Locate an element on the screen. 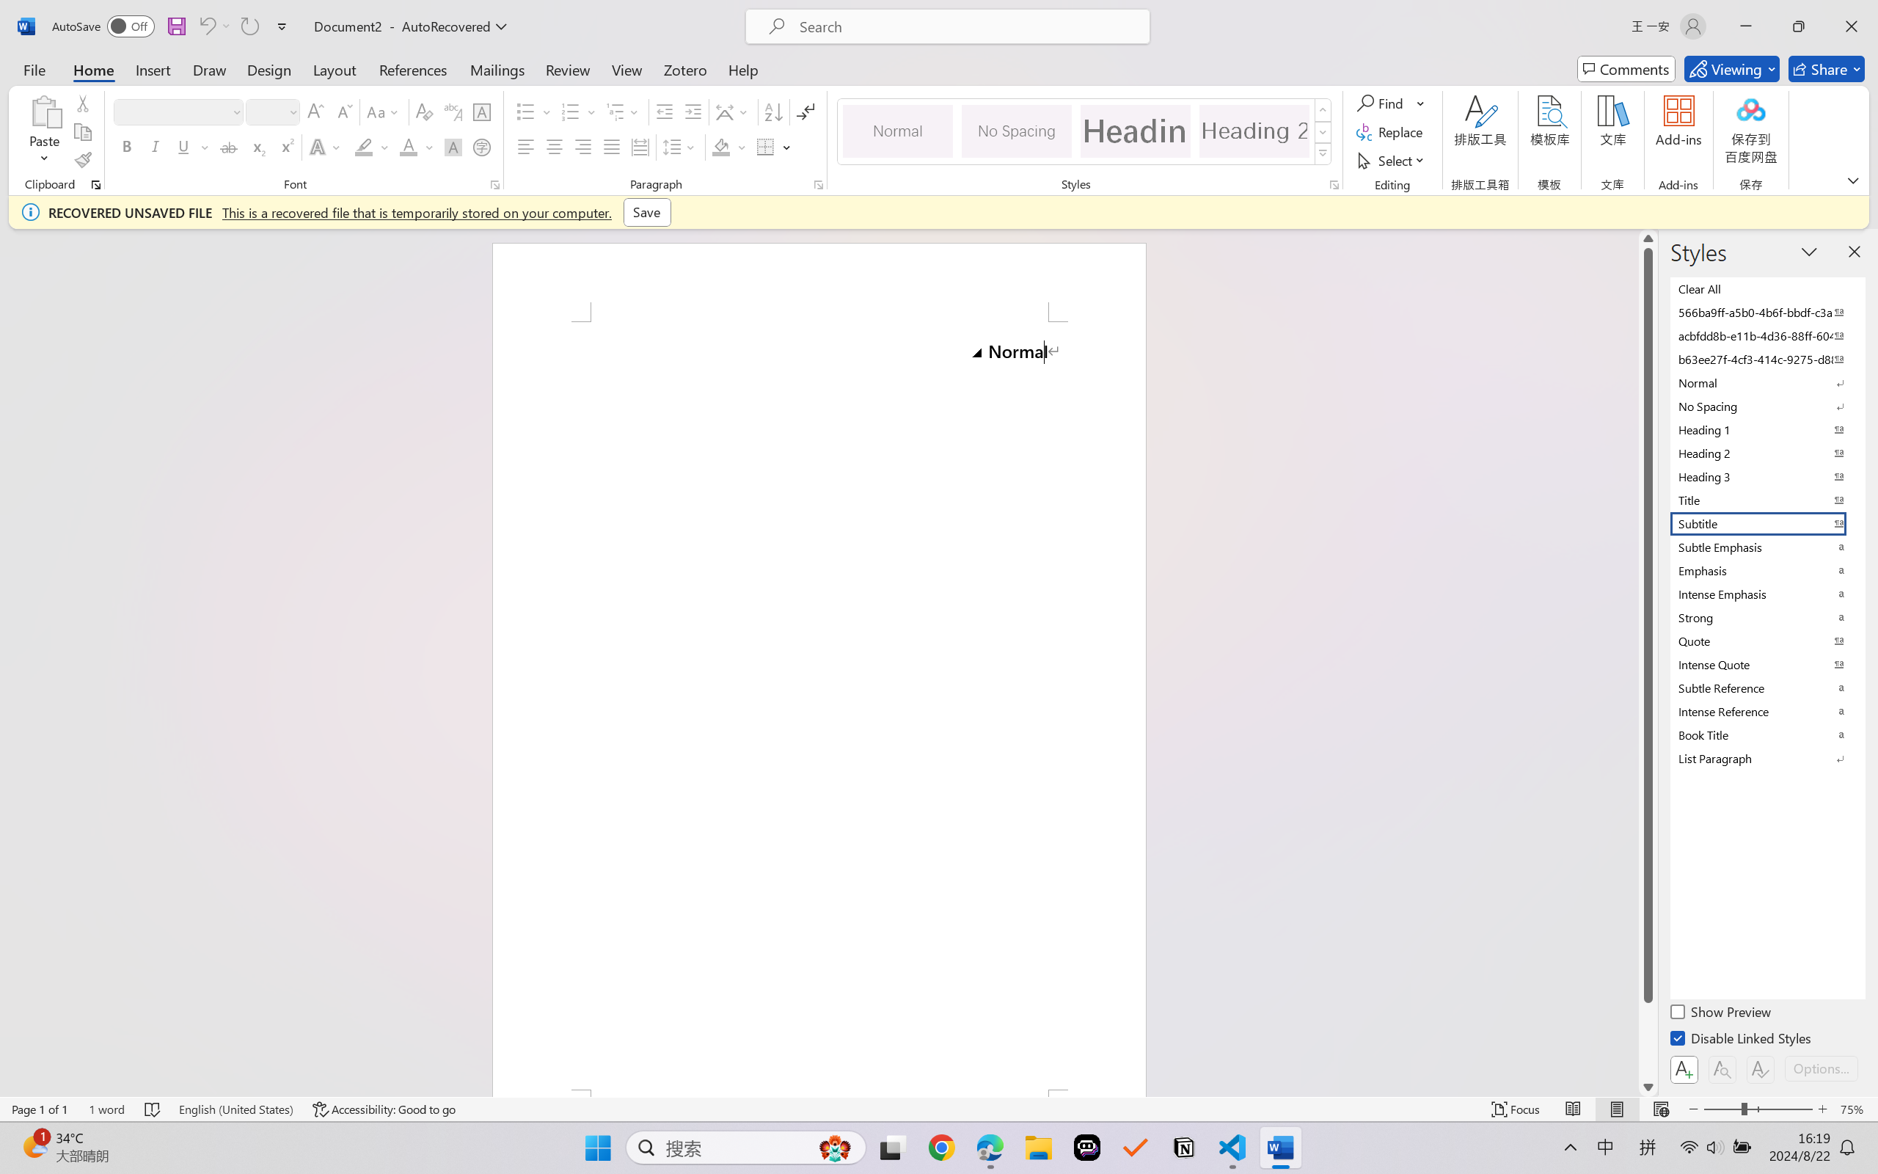  Align Left is located at coordinates (525, 147).